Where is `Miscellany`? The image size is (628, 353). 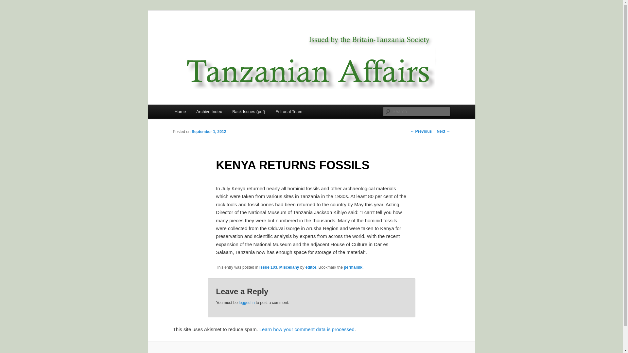 Miscellany is located at coordinates (289, 267).